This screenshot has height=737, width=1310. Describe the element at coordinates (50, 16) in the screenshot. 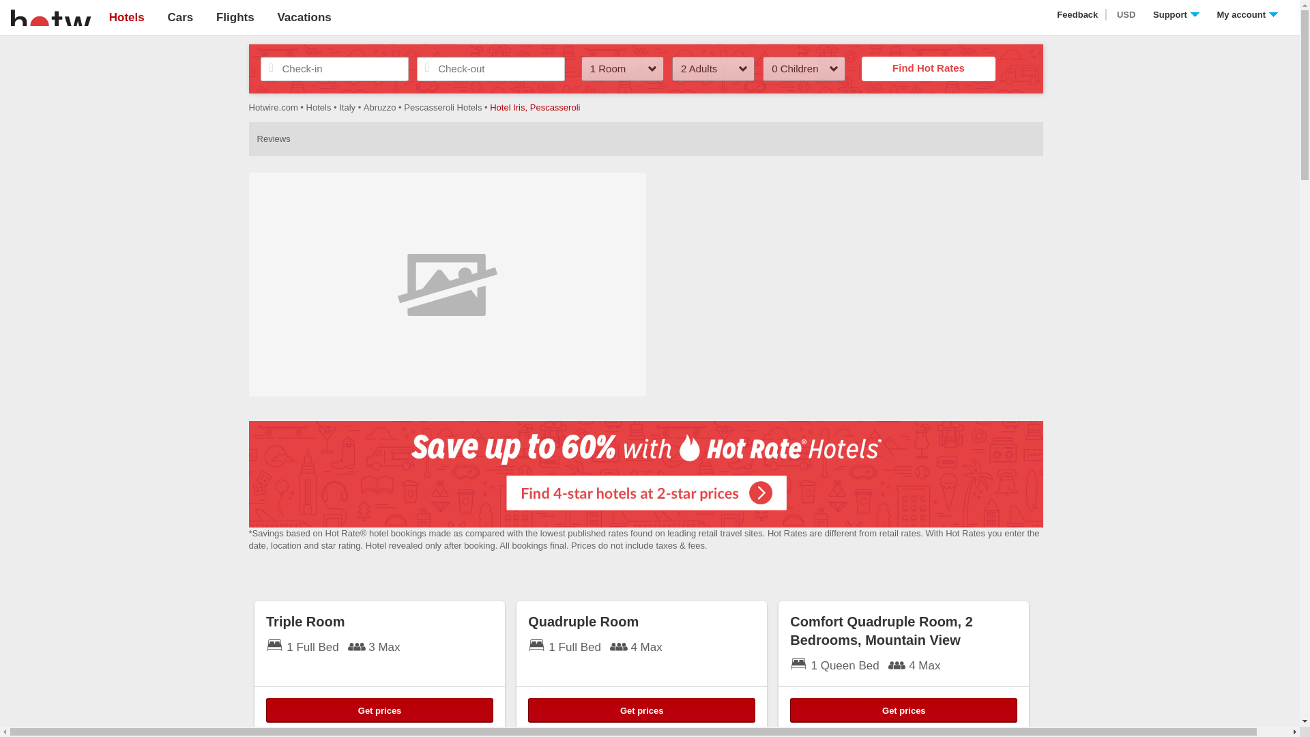

I see `Hotwire` at that location.